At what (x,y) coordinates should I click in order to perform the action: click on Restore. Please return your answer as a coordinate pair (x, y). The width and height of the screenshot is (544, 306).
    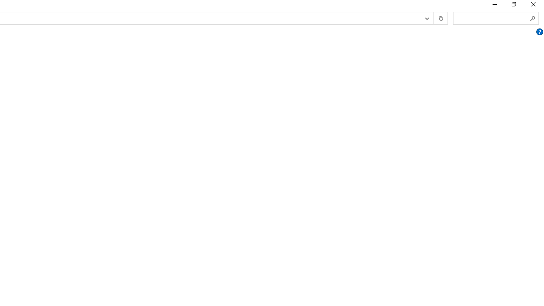
    Looking at the image, I should click on (513, 6).